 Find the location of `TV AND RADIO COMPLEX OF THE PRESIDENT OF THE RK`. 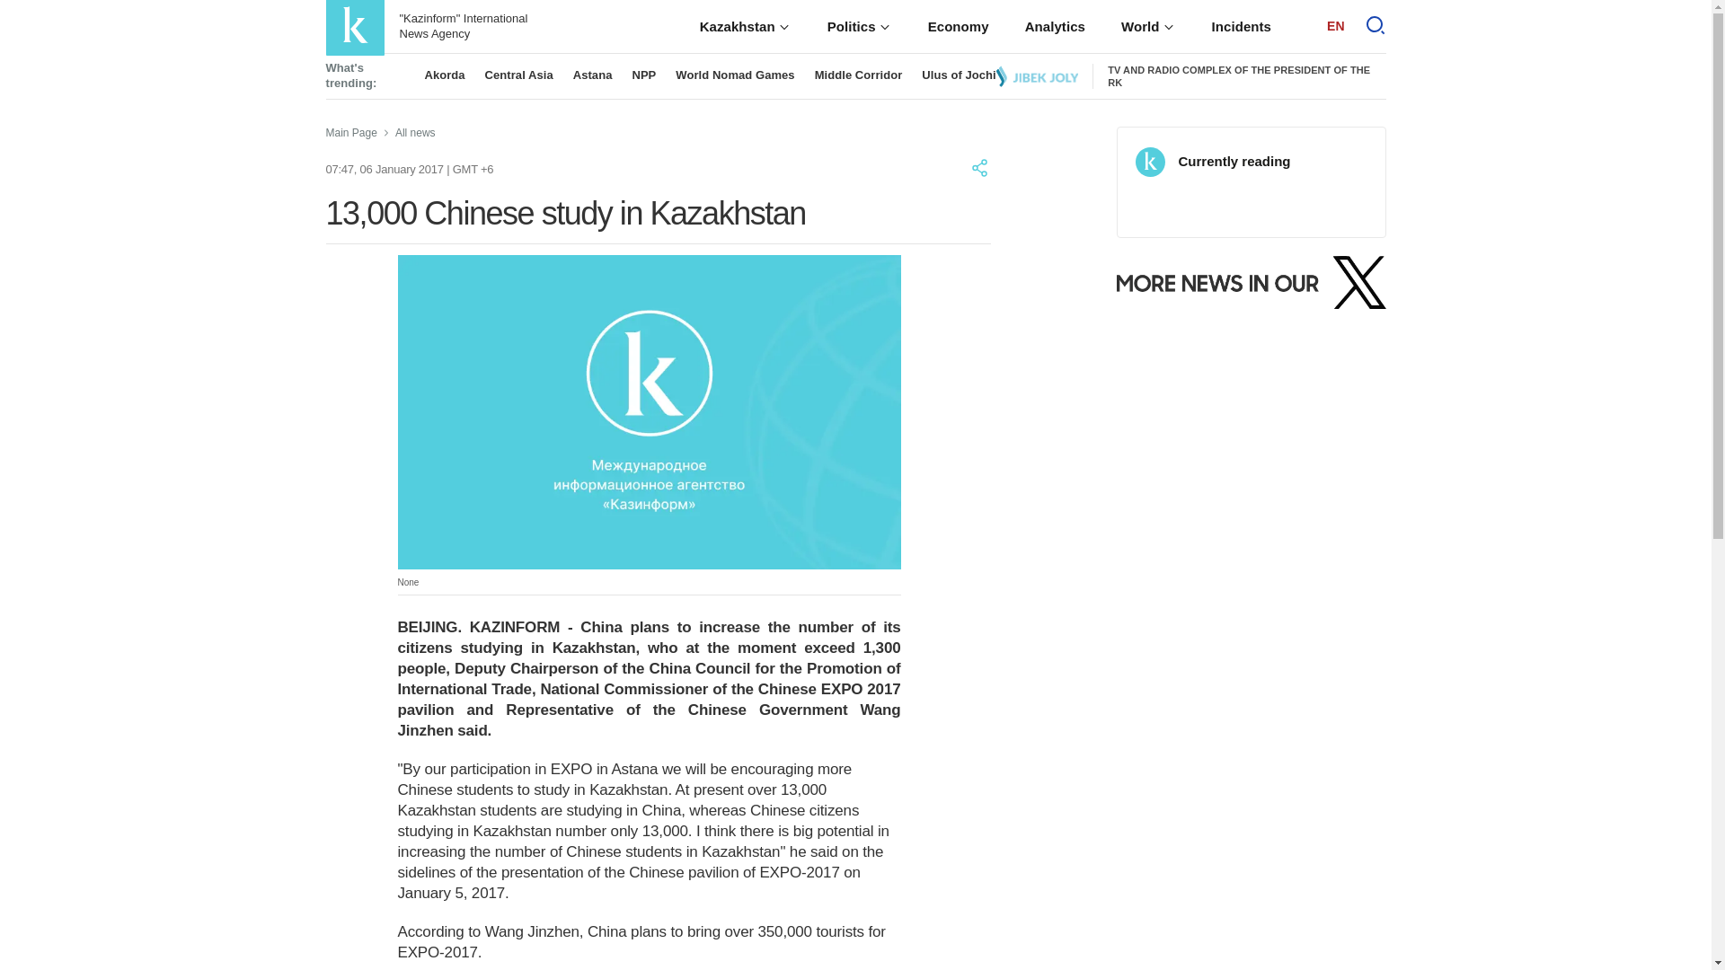

TV AND RADIO COMPLEX OF THE PRESIDENT OF THE RK is located at coordinates (1238, 77).